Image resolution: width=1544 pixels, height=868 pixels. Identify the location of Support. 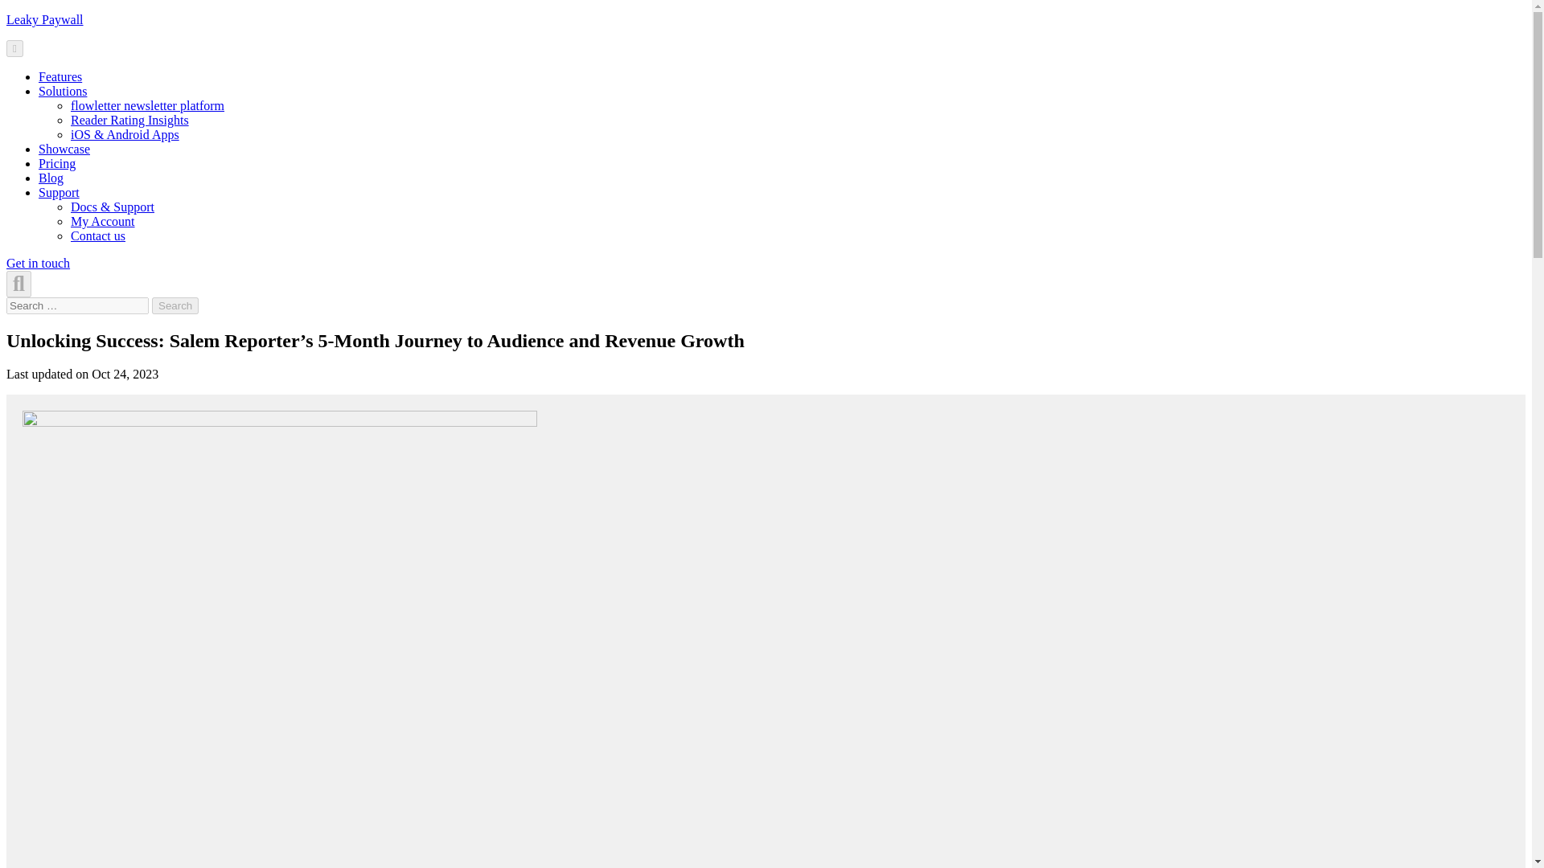
(60, 193).